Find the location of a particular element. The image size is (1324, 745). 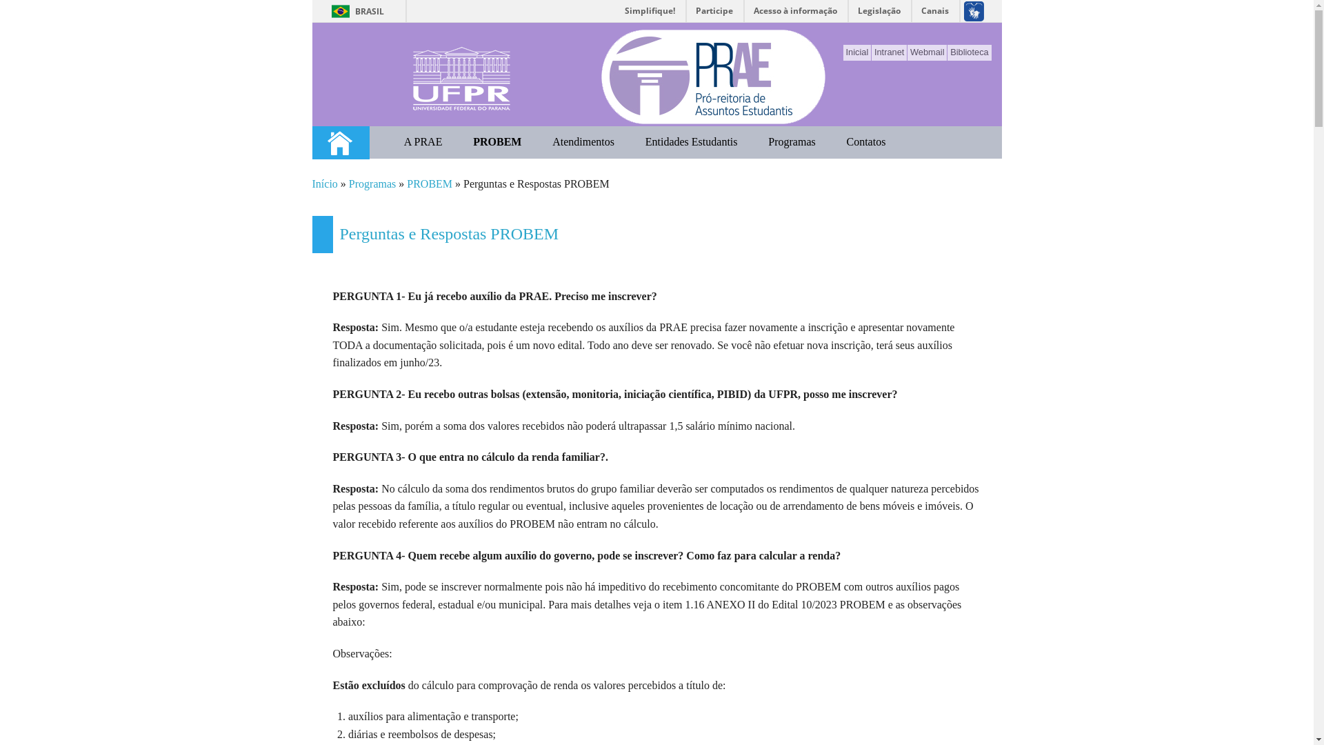

Biblioteca is located at coordinates (970, 52).